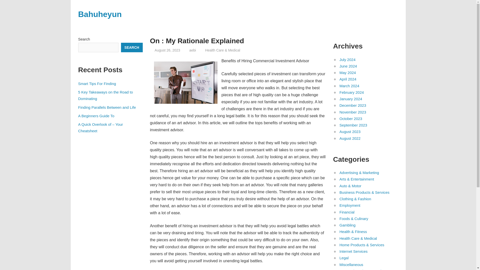 This screenshot has width=480, height=270. I want to click on August 2022, so click(350, 138).